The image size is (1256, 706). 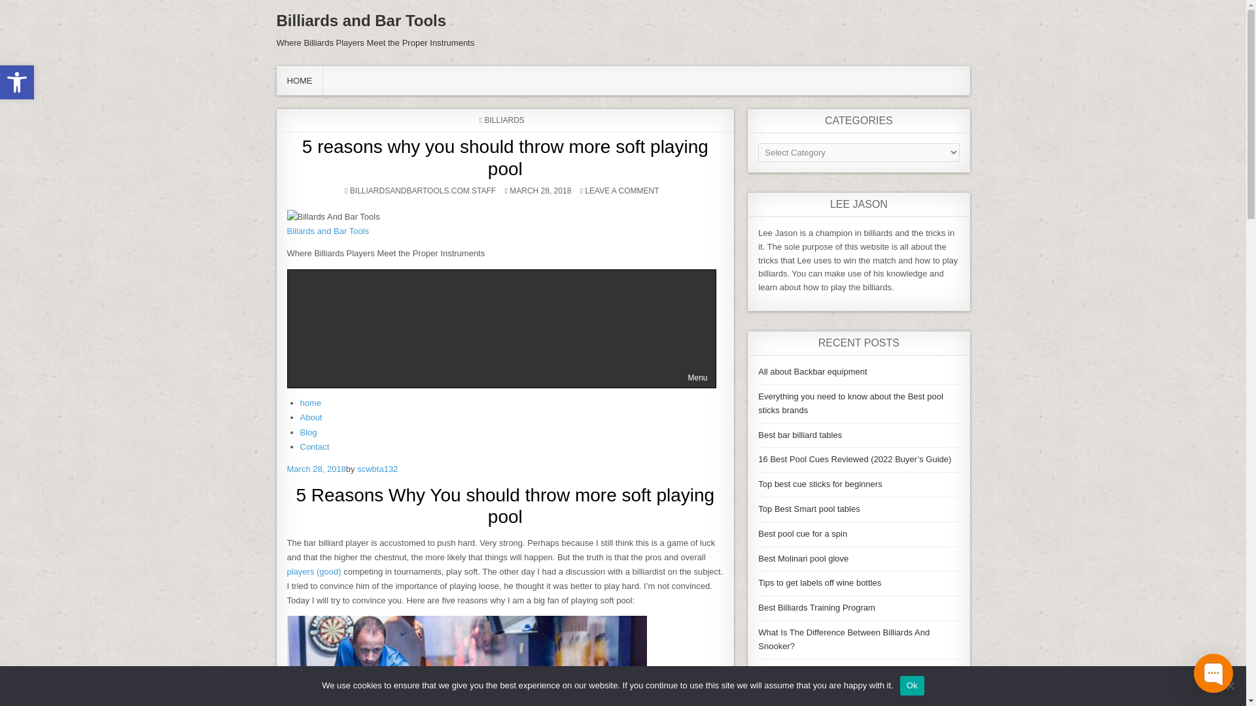 I want to click on 5 Reasons Why You Should Throw Softer Playing Pool, so click(x=466, y=660).